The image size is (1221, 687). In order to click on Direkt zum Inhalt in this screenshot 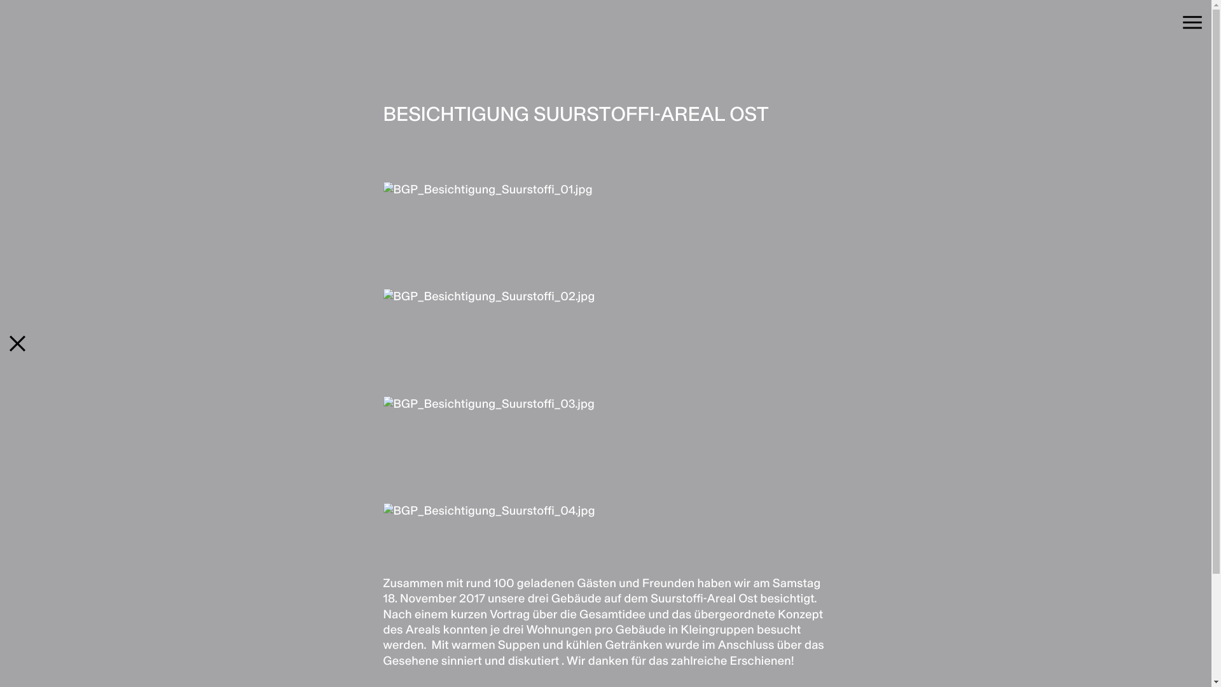, I will do `click(0, 0)`.